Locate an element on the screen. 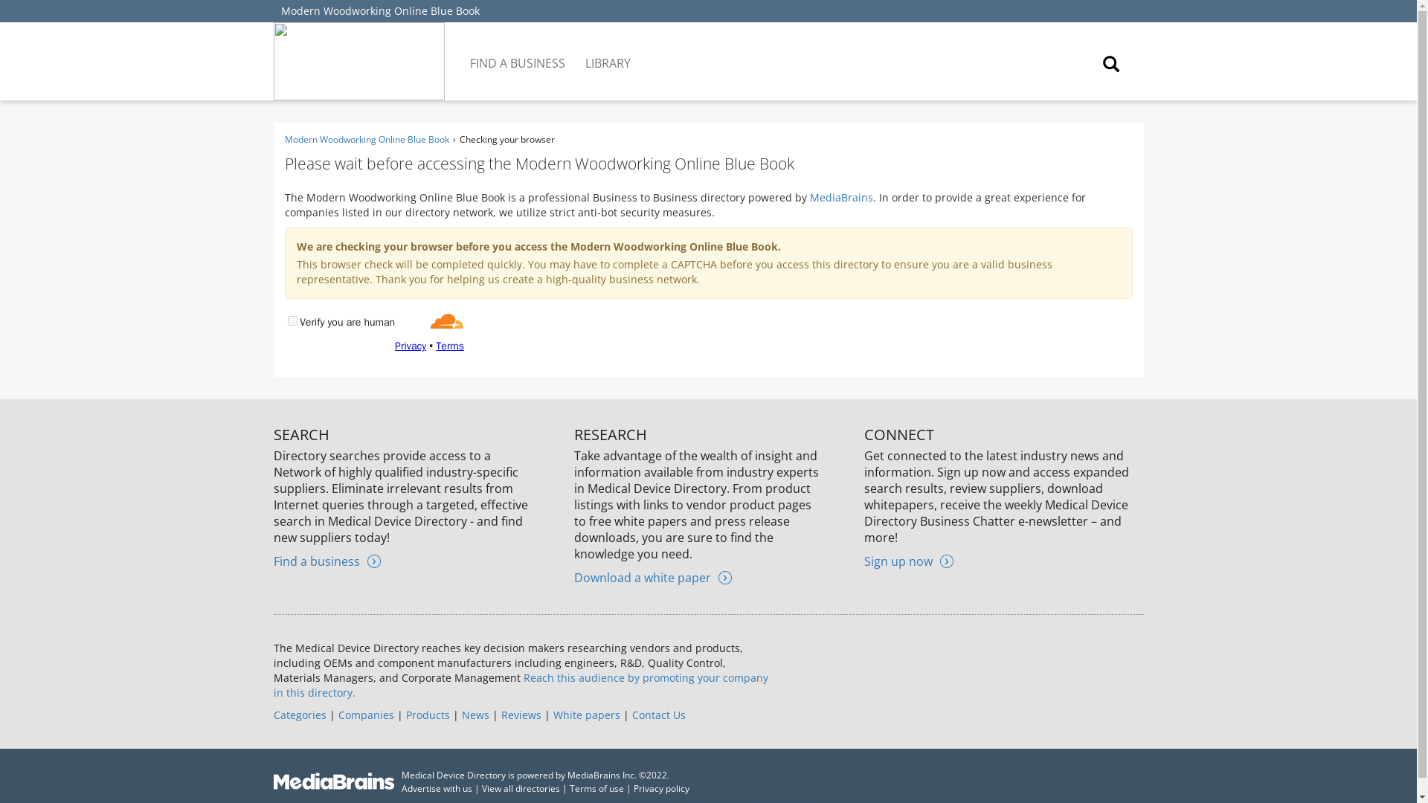 Image resolution: width=1428 pixels, height=803 pixels. Privacy policy is located at coordinates (662, 788).